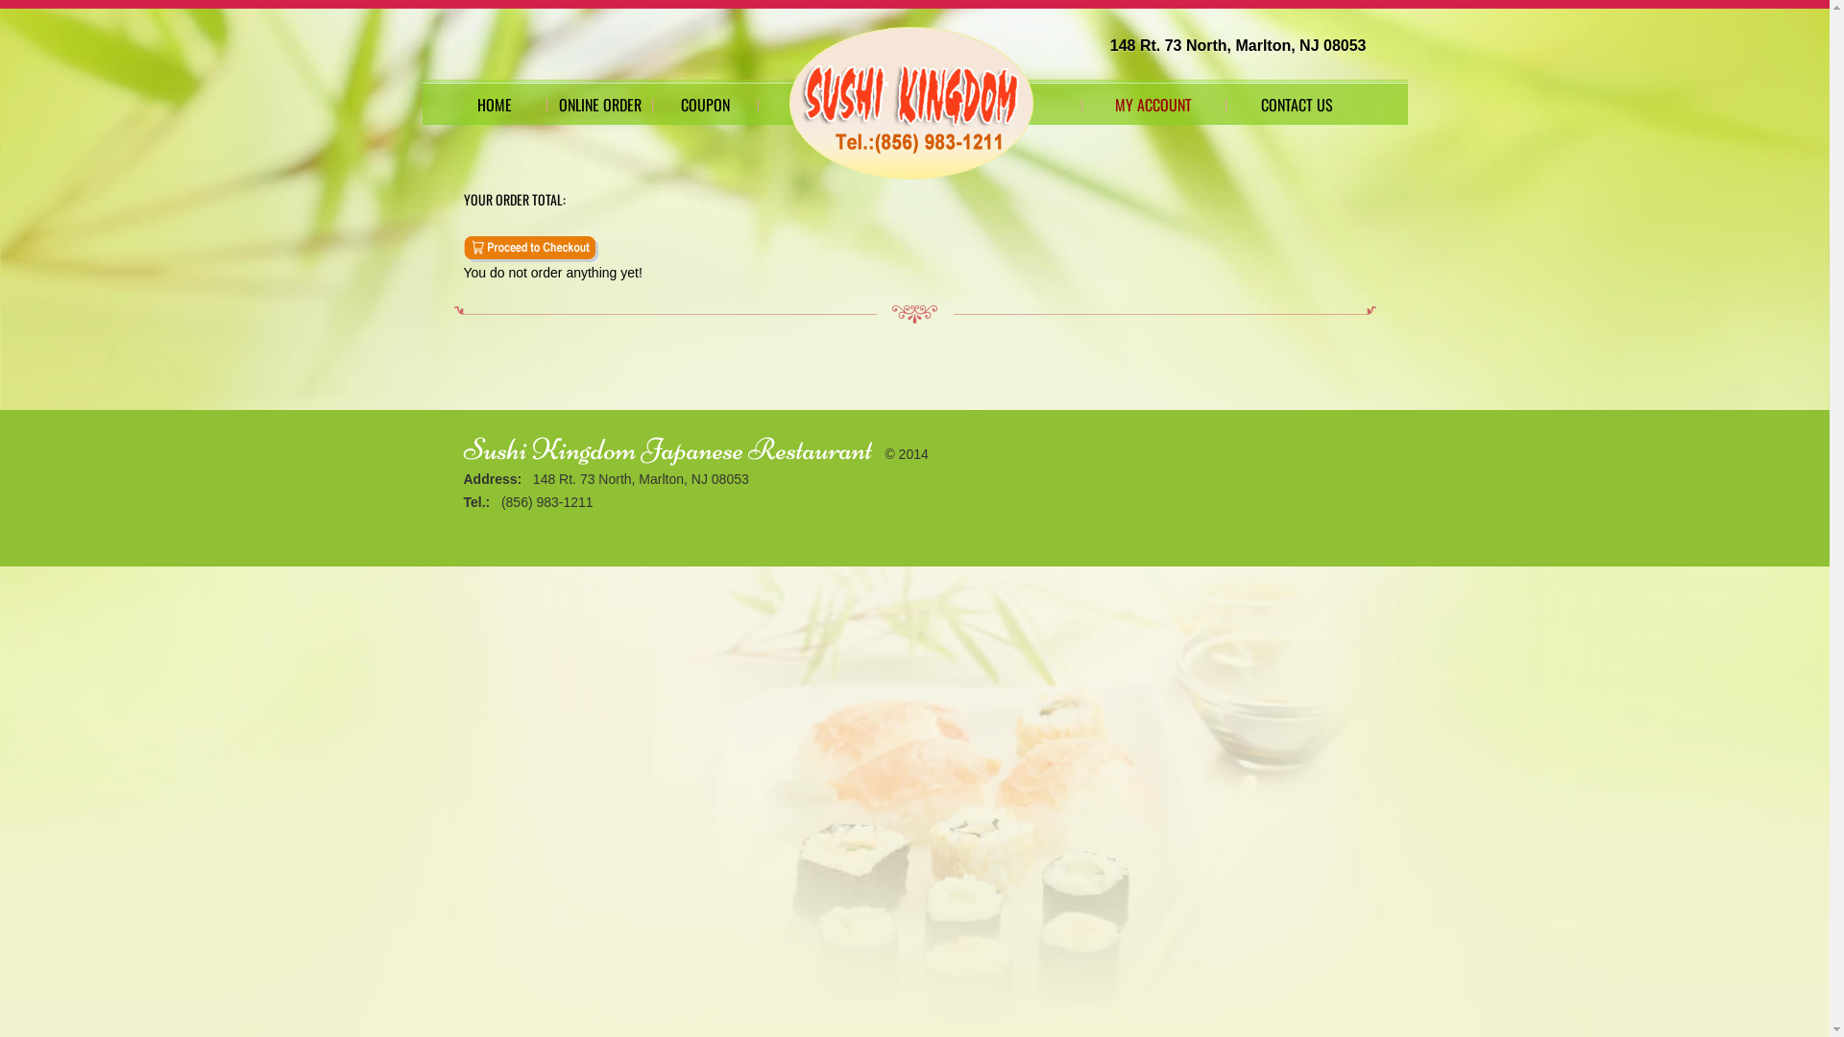 The image size is (1844, 1037). I want to click on COUPON, so click(706, 105).